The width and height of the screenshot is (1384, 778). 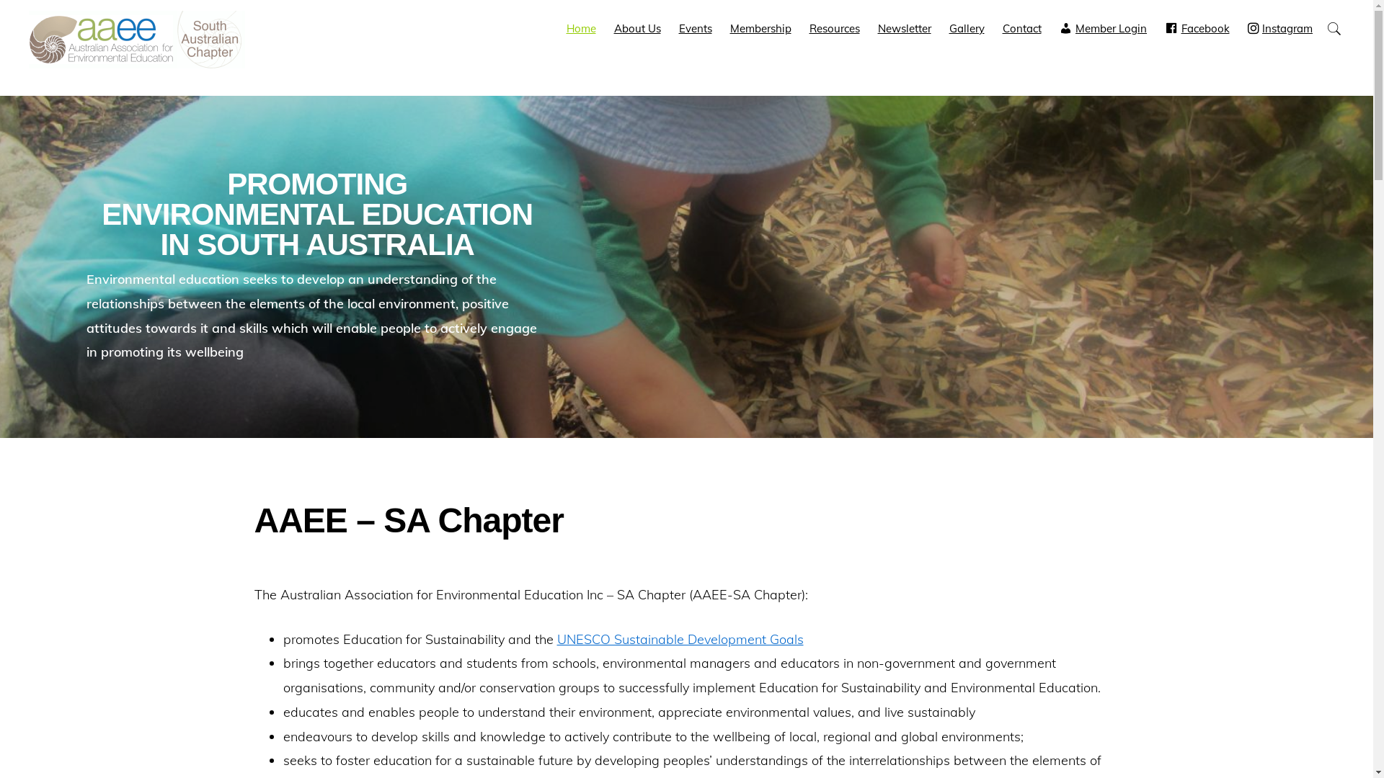 What do you see at coordinates (1197, 29) in the screenshot?
I see `Facebook` at bounding box center [1197, 29].